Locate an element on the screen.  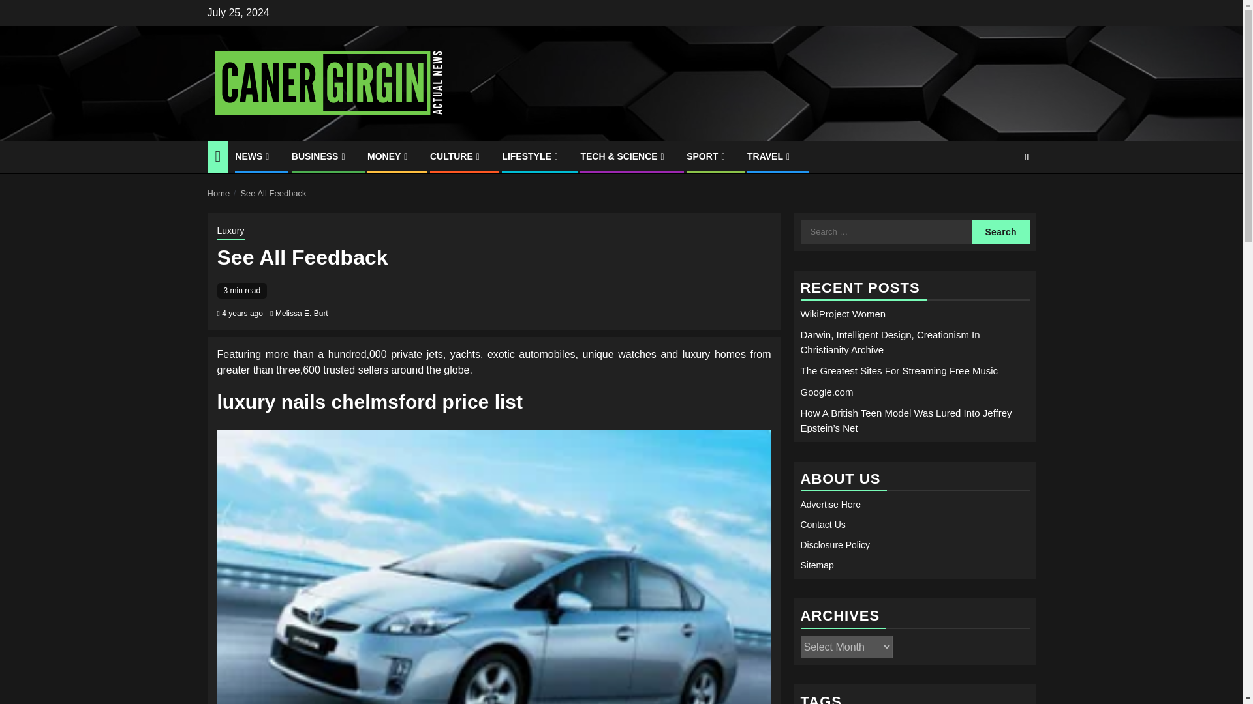
NEWS is located at coordinates (253, 156).